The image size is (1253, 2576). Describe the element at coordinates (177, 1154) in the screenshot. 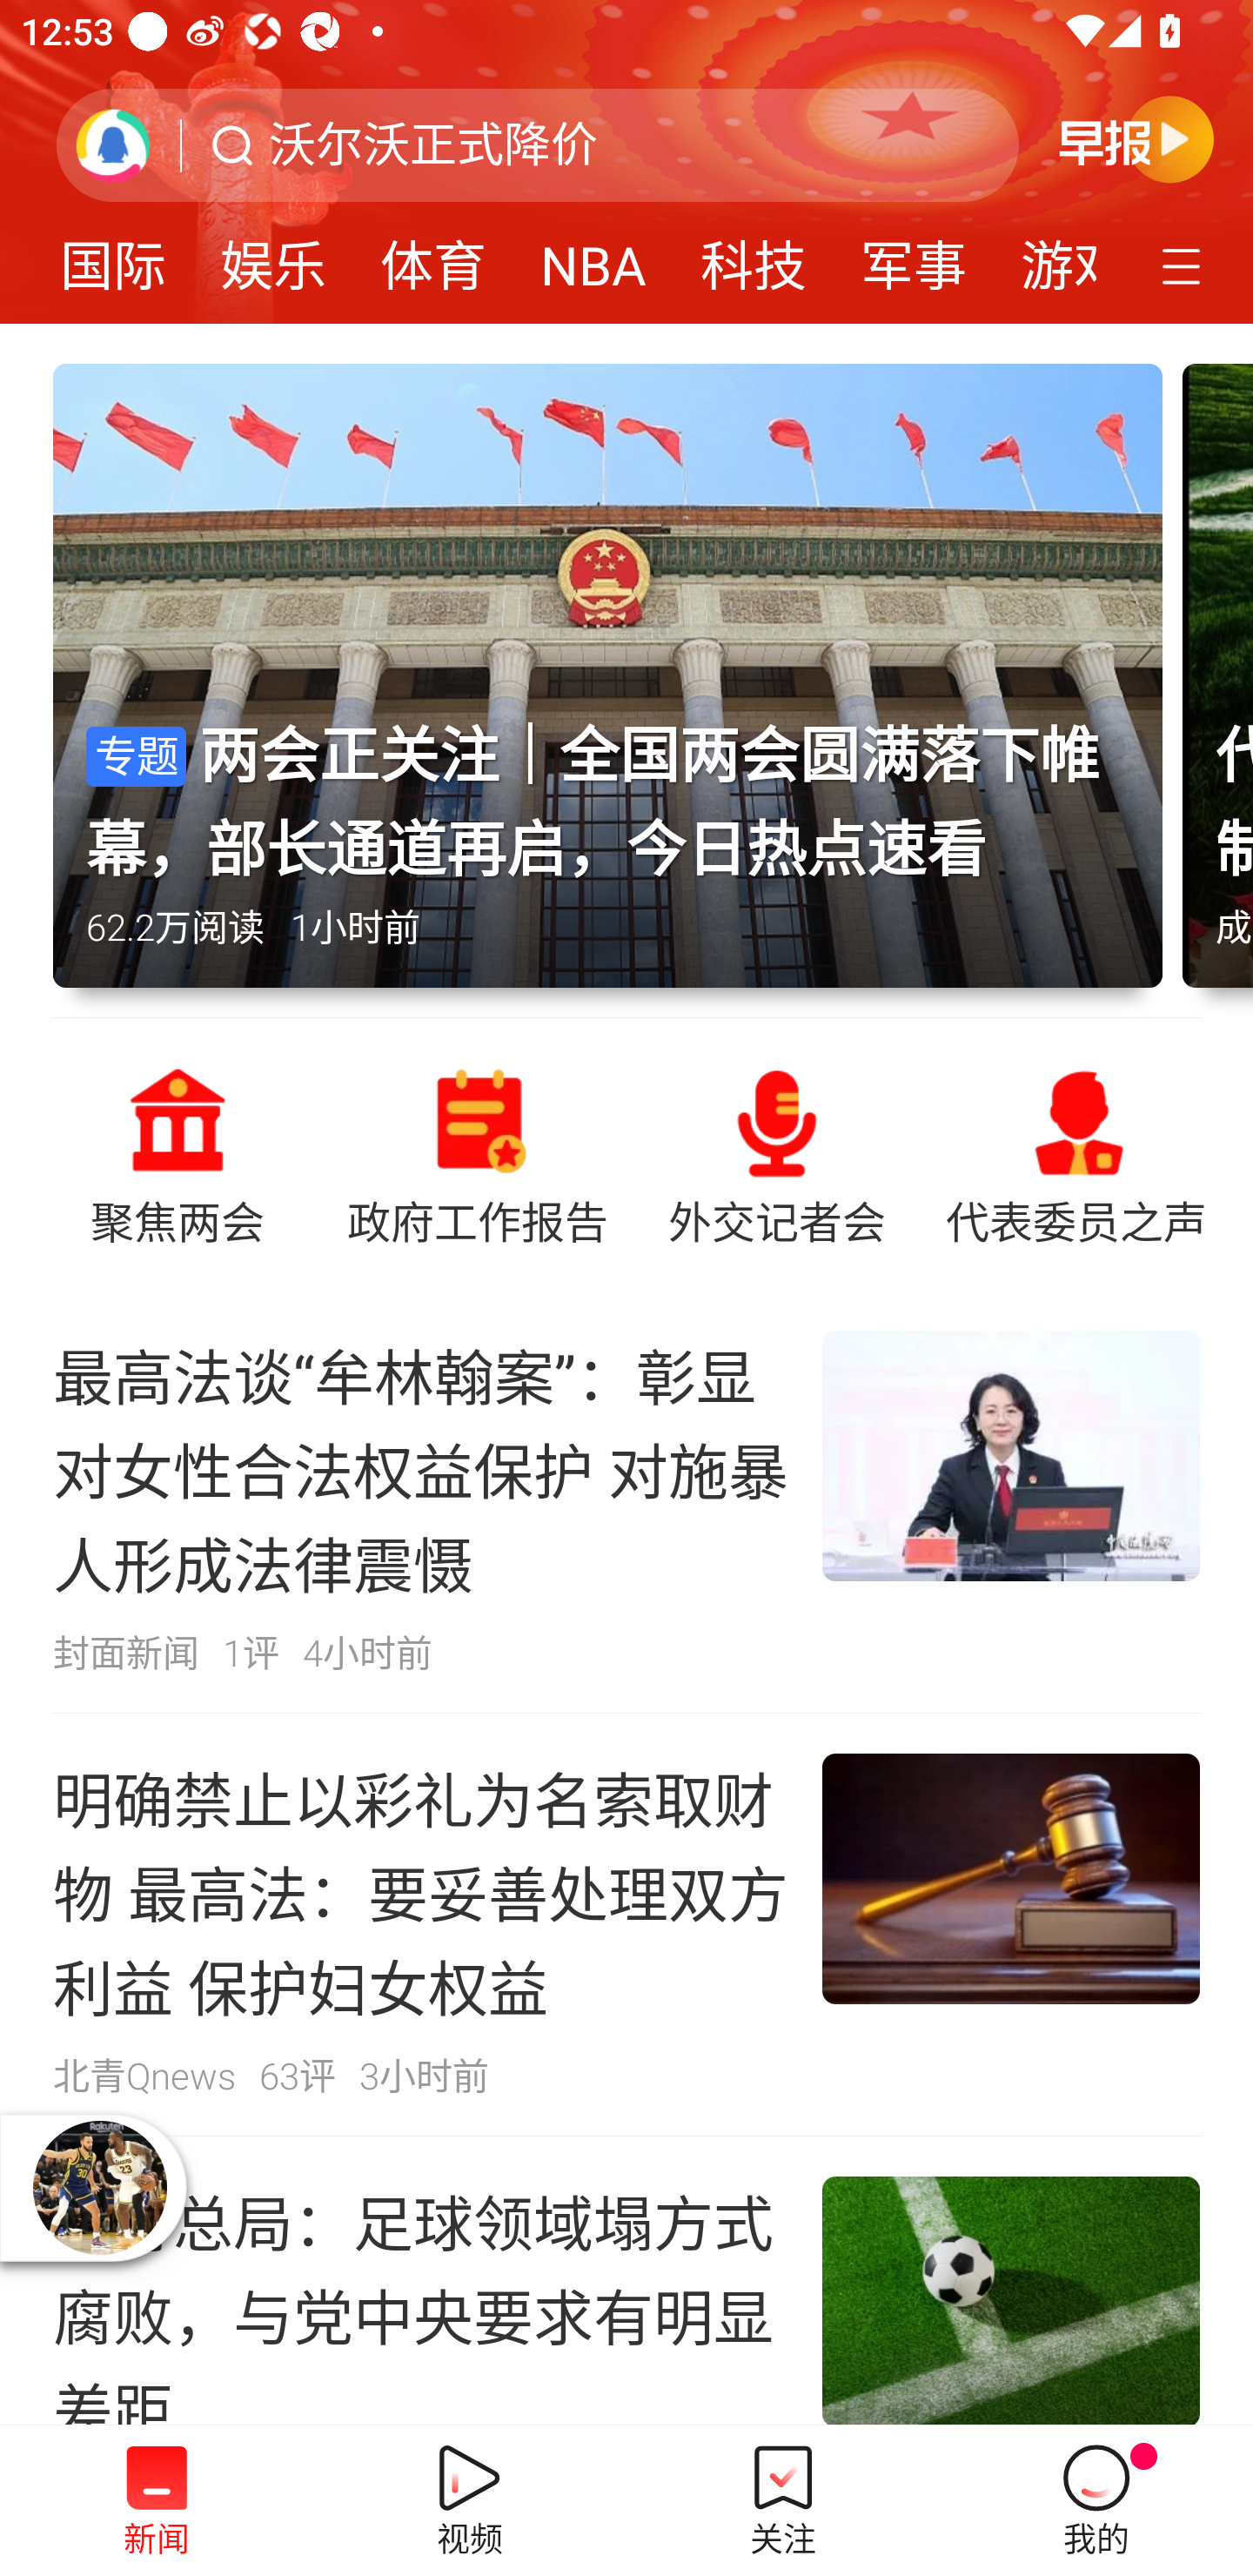

I see `聚焦两会` at that location.